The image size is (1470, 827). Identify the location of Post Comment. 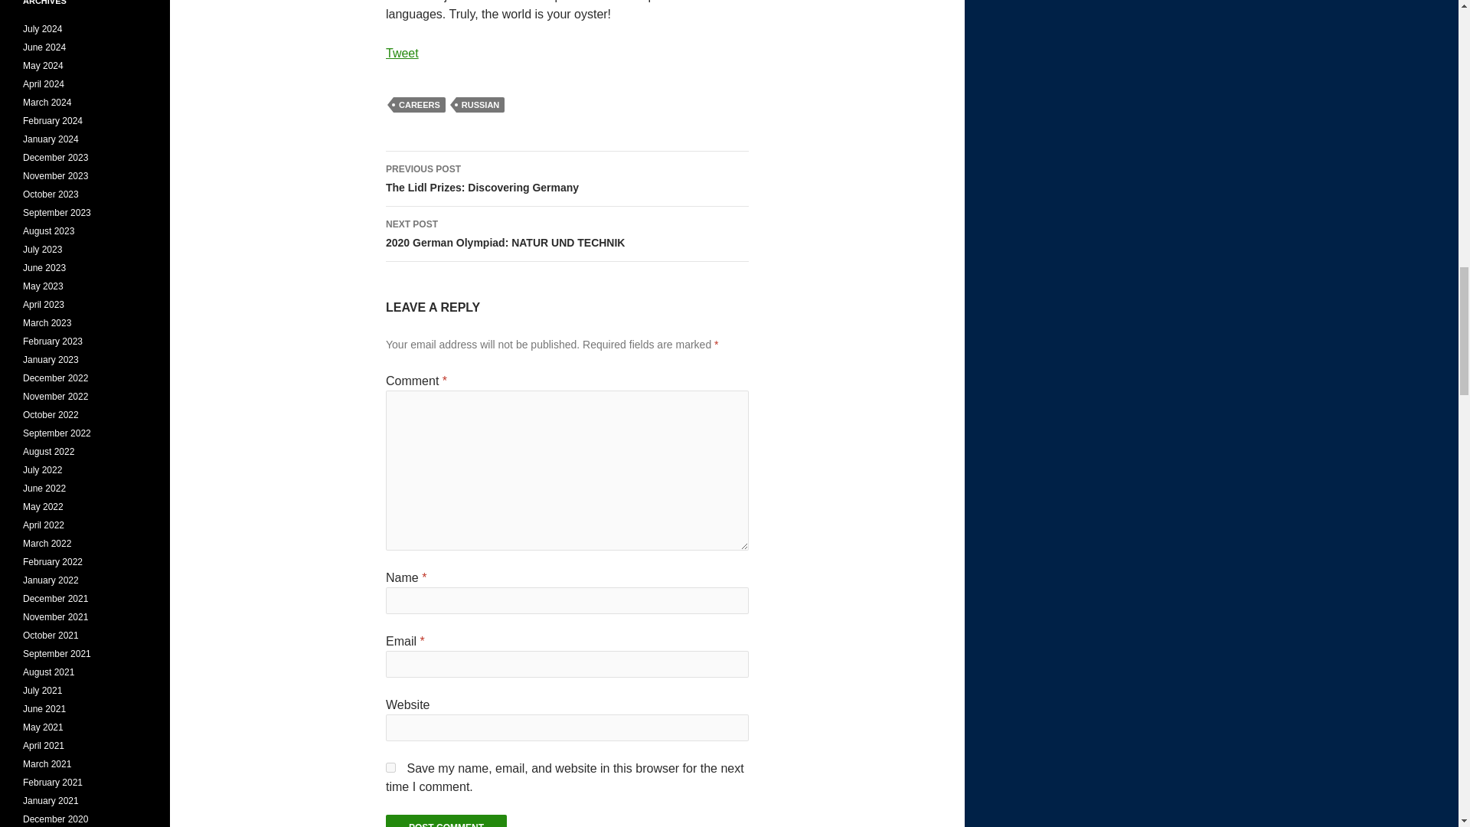
(567, 234).